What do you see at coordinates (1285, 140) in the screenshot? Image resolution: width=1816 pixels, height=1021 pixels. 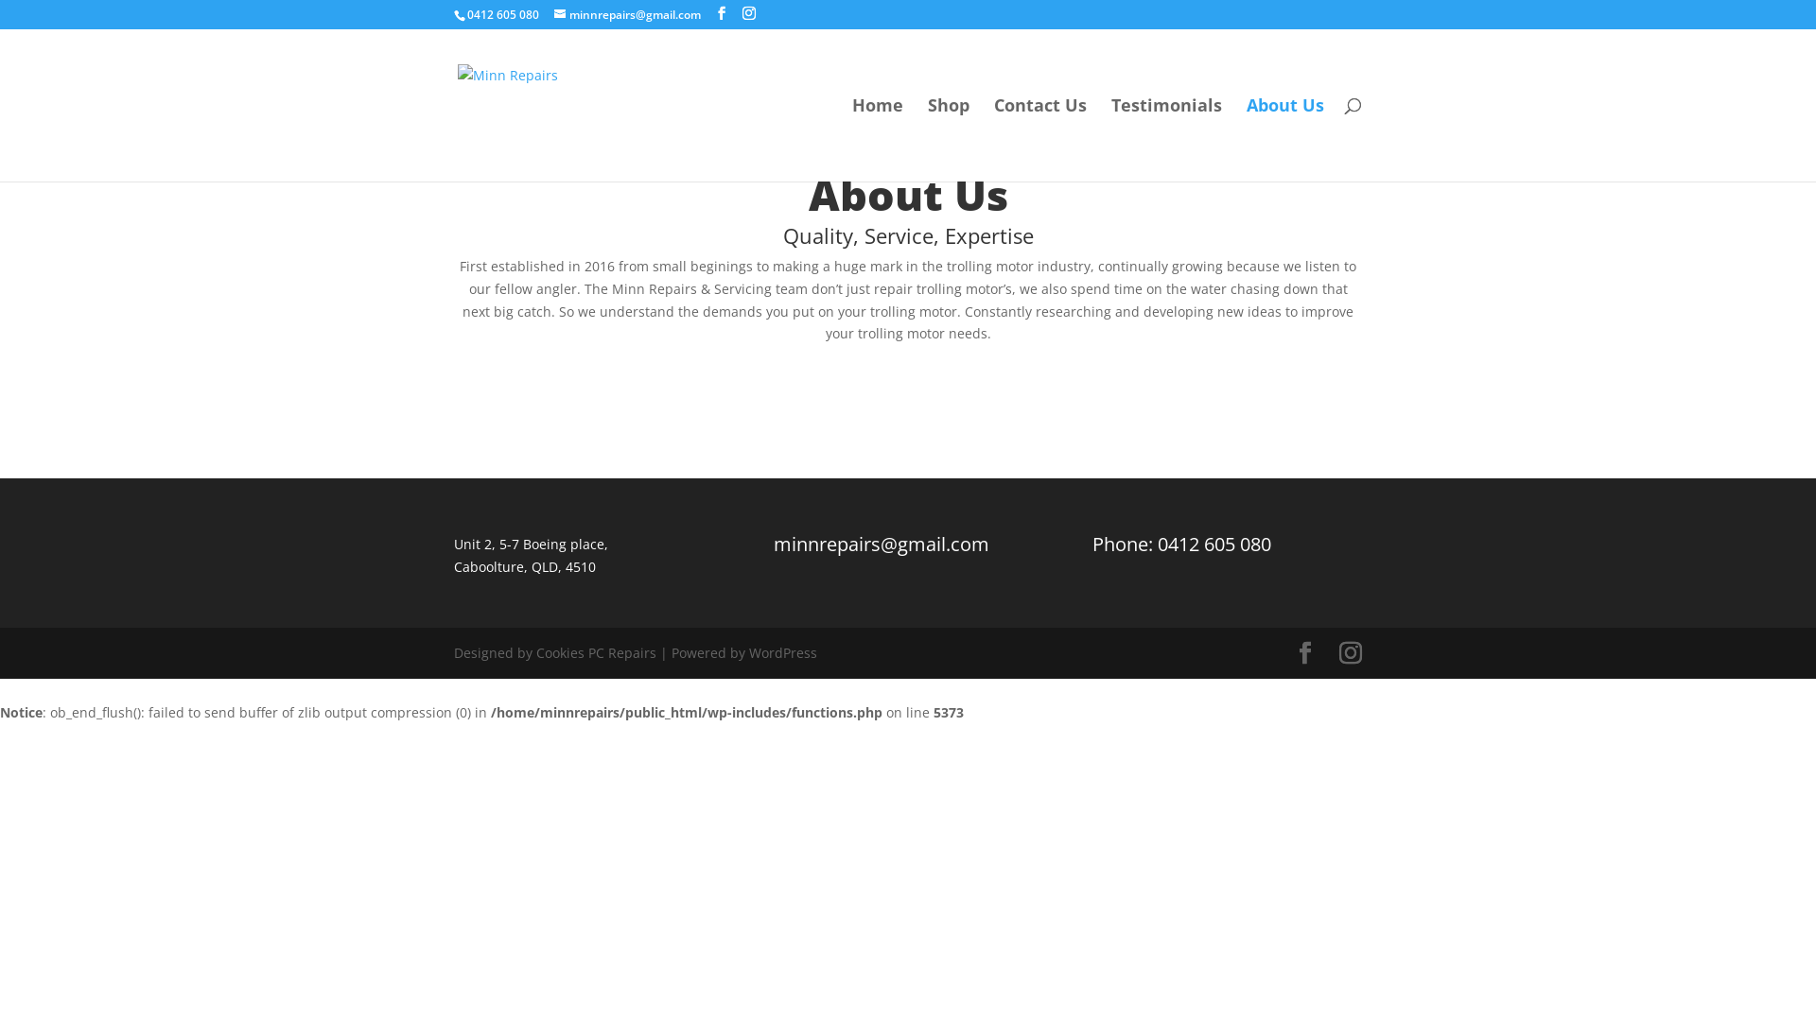 I see `About Us` at bounding box center [1285, 140].